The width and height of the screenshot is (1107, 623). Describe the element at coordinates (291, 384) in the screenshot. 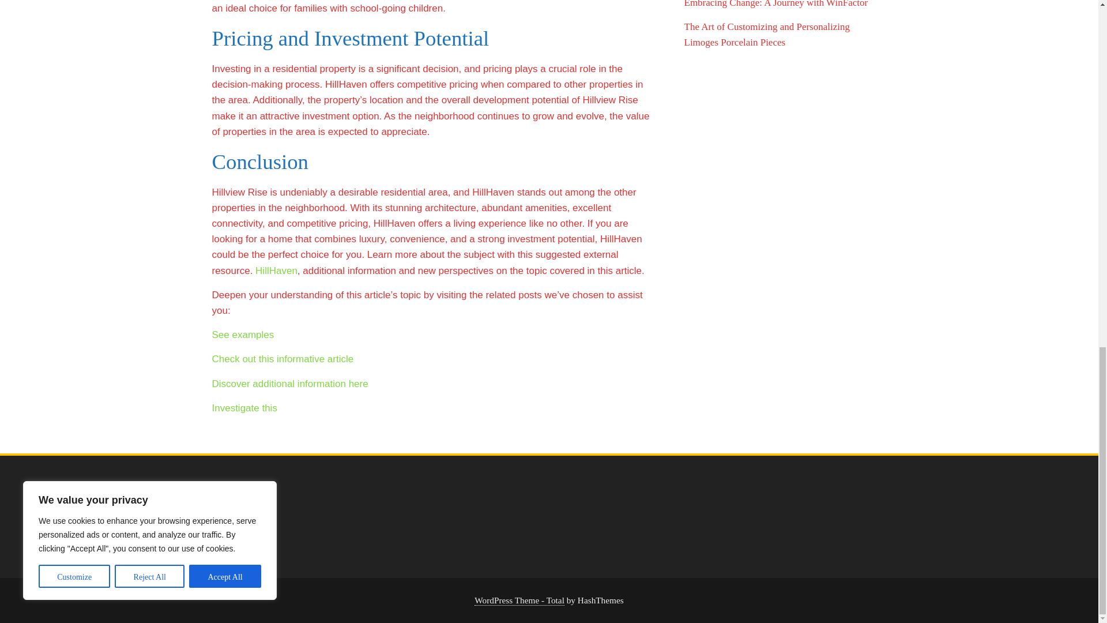

I see `Discover additional information here` at that location.